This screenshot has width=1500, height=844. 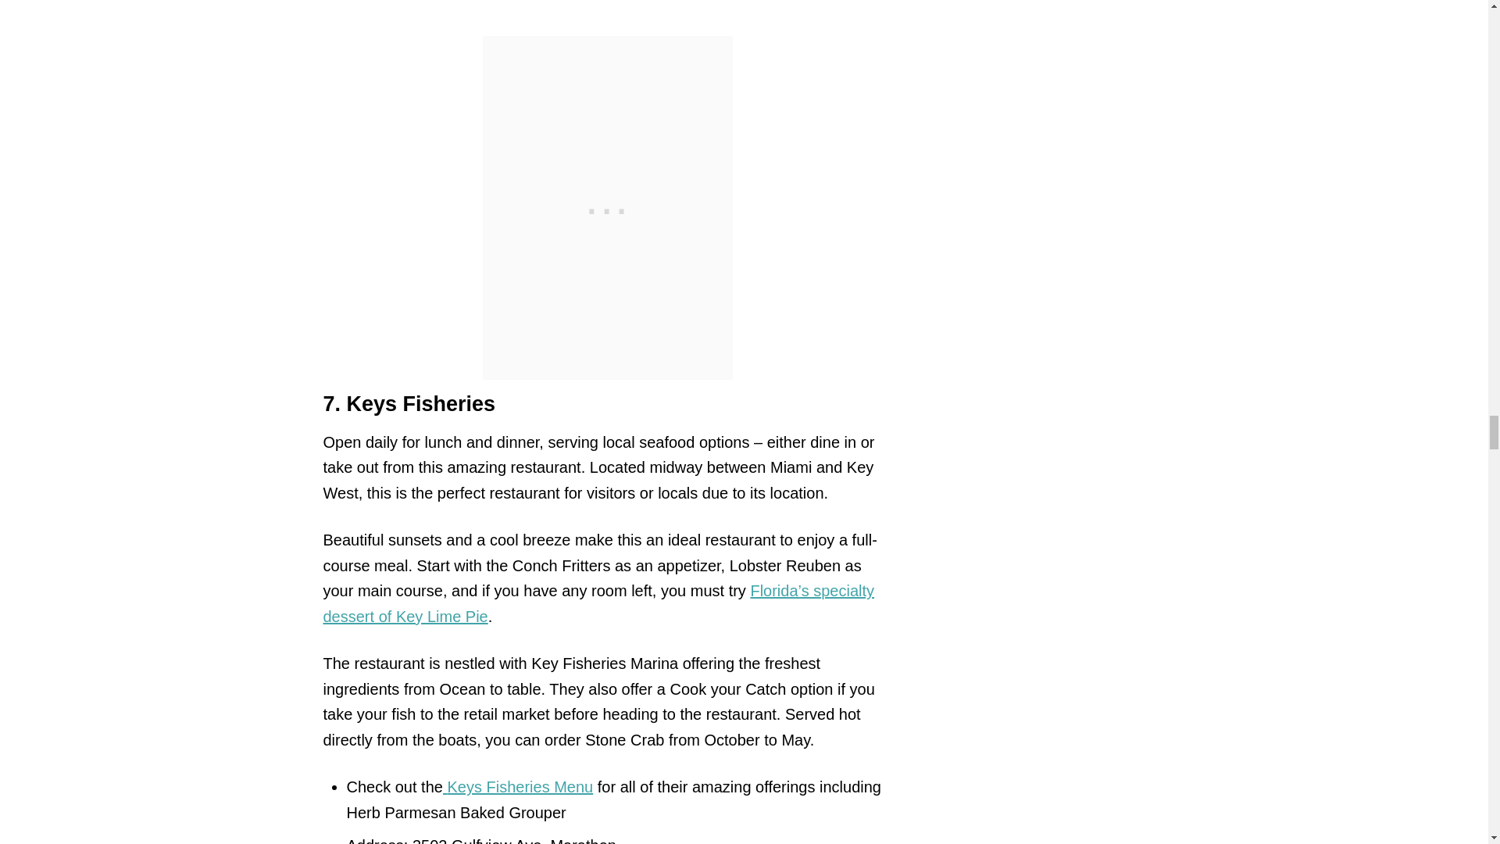 I want to click on Best Restaurants in Marathon, Florida that you must TRY! 6, so click(x=608, y=9).